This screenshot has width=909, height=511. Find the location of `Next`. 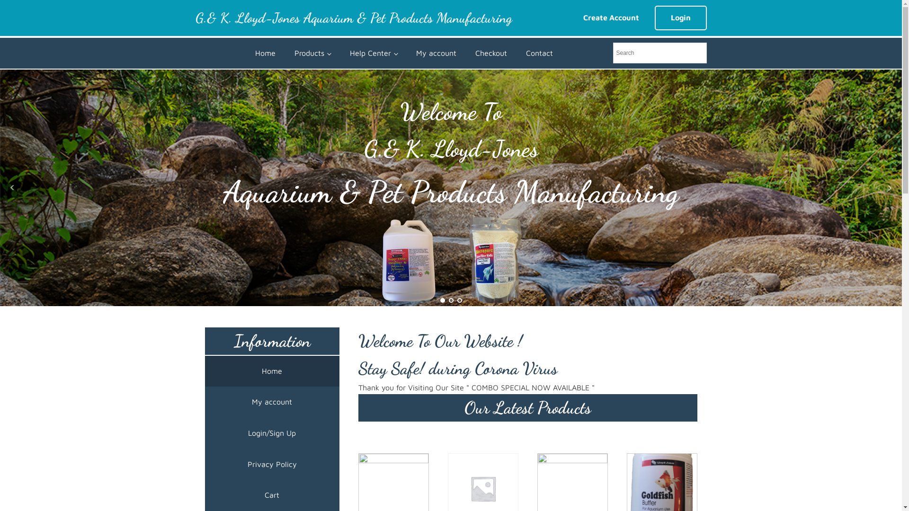

Next is located at coordinates (890, 188).